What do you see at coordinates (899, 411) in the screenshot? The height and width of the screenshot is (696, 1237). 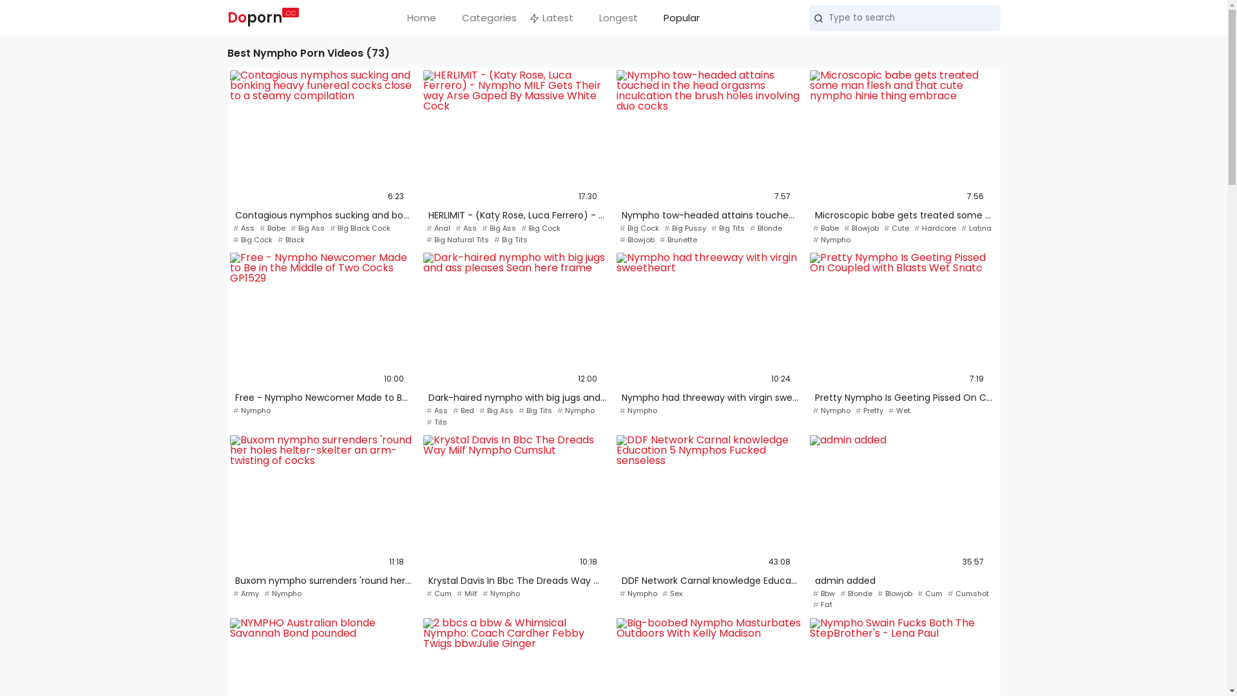 I see `Wet` at bounding box center [899, 411].